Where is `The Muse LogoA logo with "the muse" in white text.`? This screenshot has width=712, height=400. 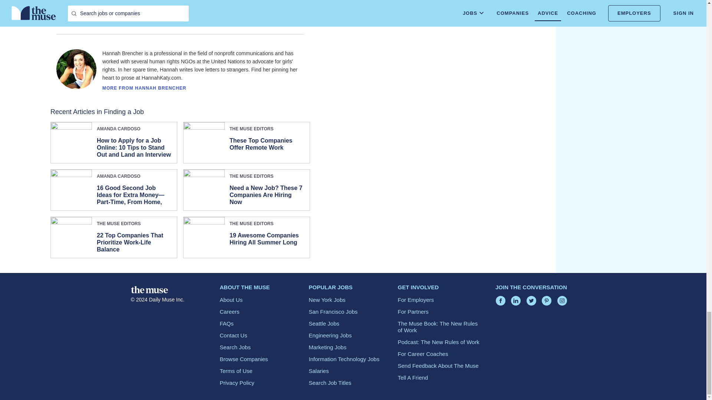 The Muse LogoA logo with "the muse" in white text. is located at coordinates (149, 290).